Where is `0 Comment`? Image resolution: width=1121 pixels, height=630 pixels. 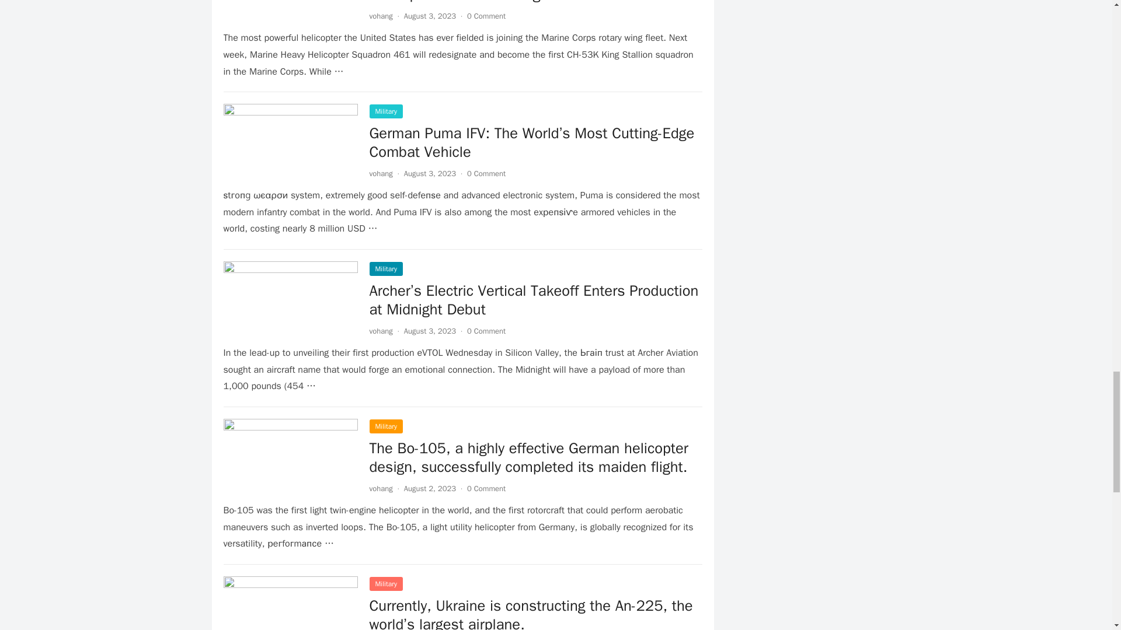
0 Comment is located at coordinates (486, 16).